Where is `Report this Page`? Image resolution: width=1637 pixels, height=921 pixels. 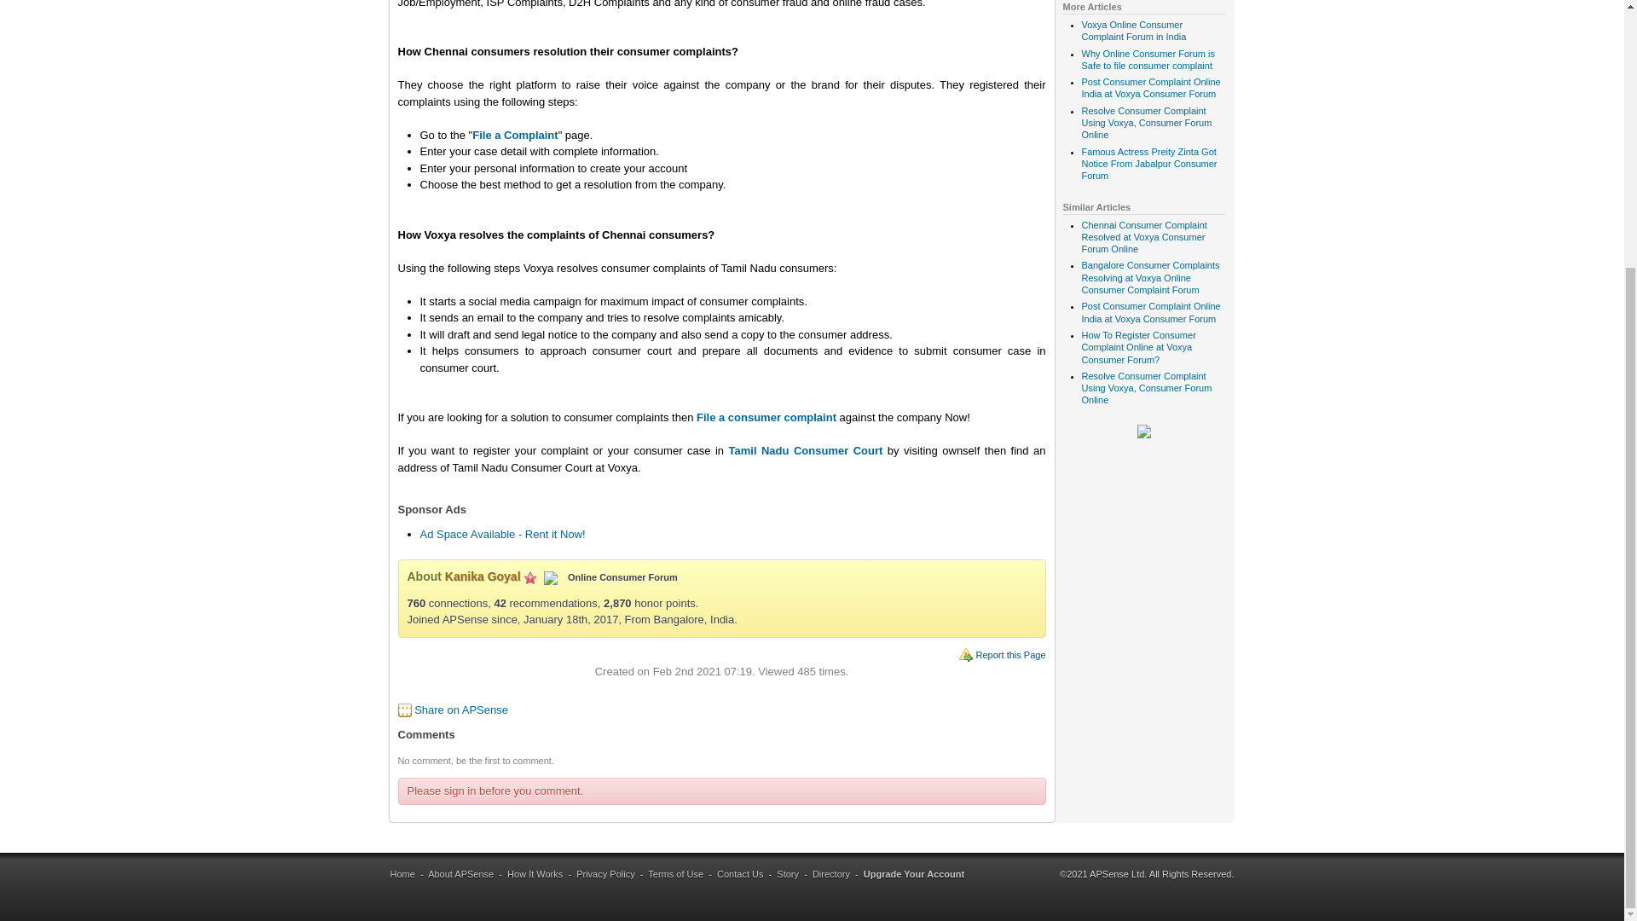
Report this Page is located at coordinates (1010, 655).